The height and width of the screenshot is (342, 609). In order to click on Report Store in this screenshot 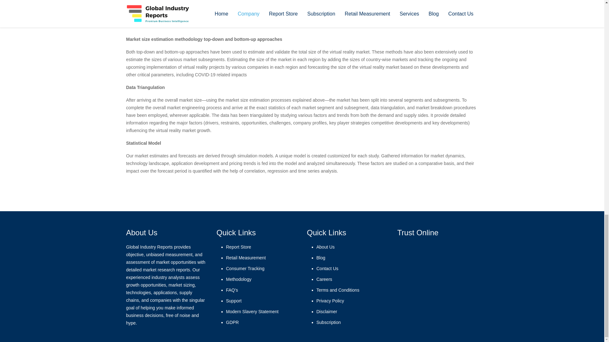, I will do `click(239, 247)`.